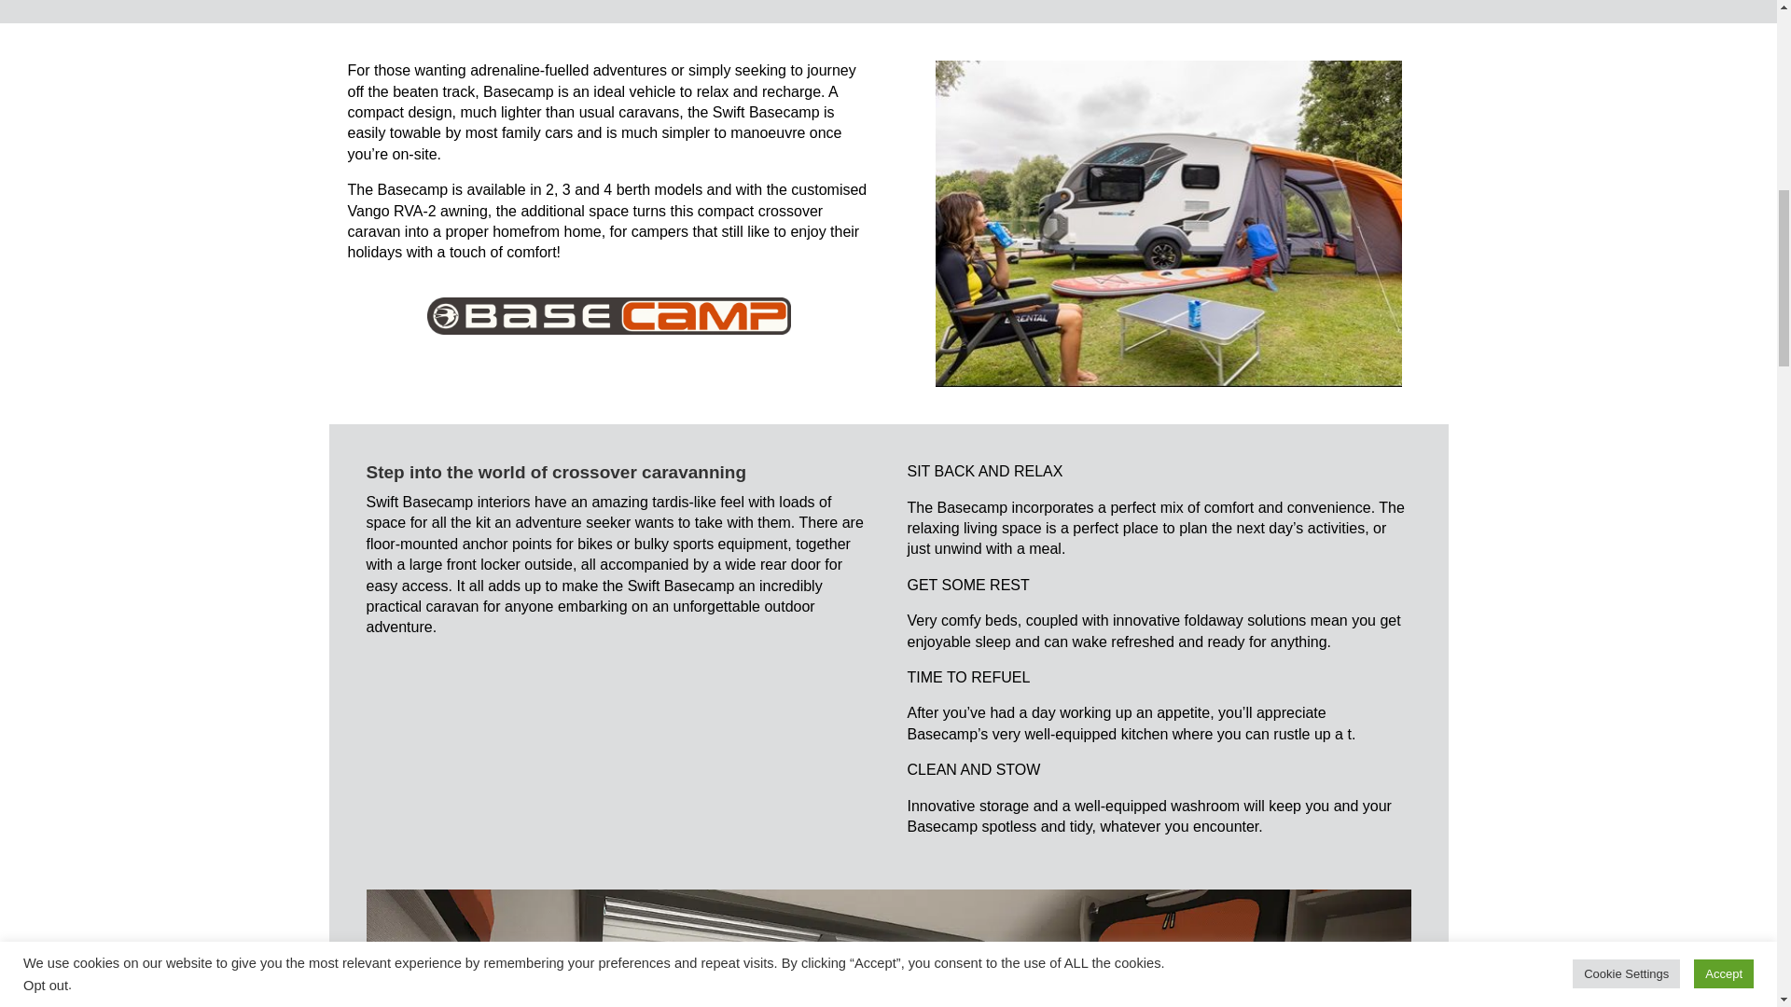 The width and height of the screenshot is (1791, 1007). Describe the element at coordinates (609, 315) in the screenshot. I see `Basecamp-RGB - Davan Caravans` at that location.